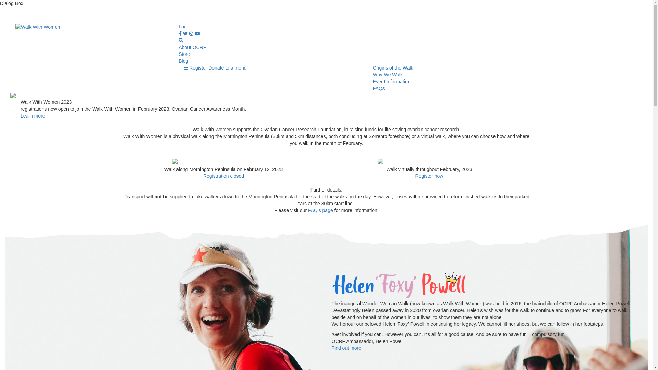  What do you see at coordinates (223, 176) in the screenshot?
I see `Registration closed` at bounding box center [223, 176].